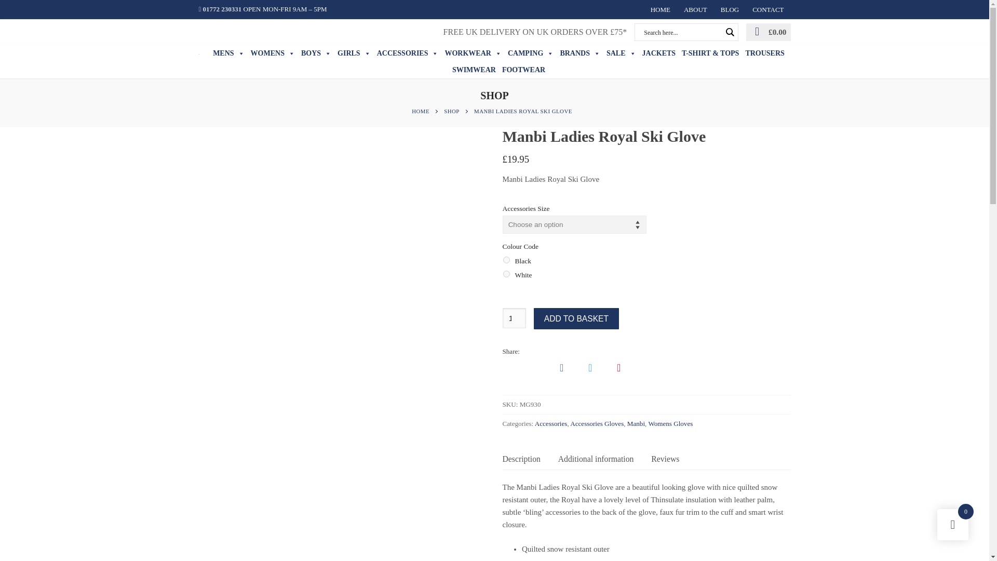  What do you see at coordinates (506, 260) in the screenshot?
I see `black` at bounding box center [506, 260].